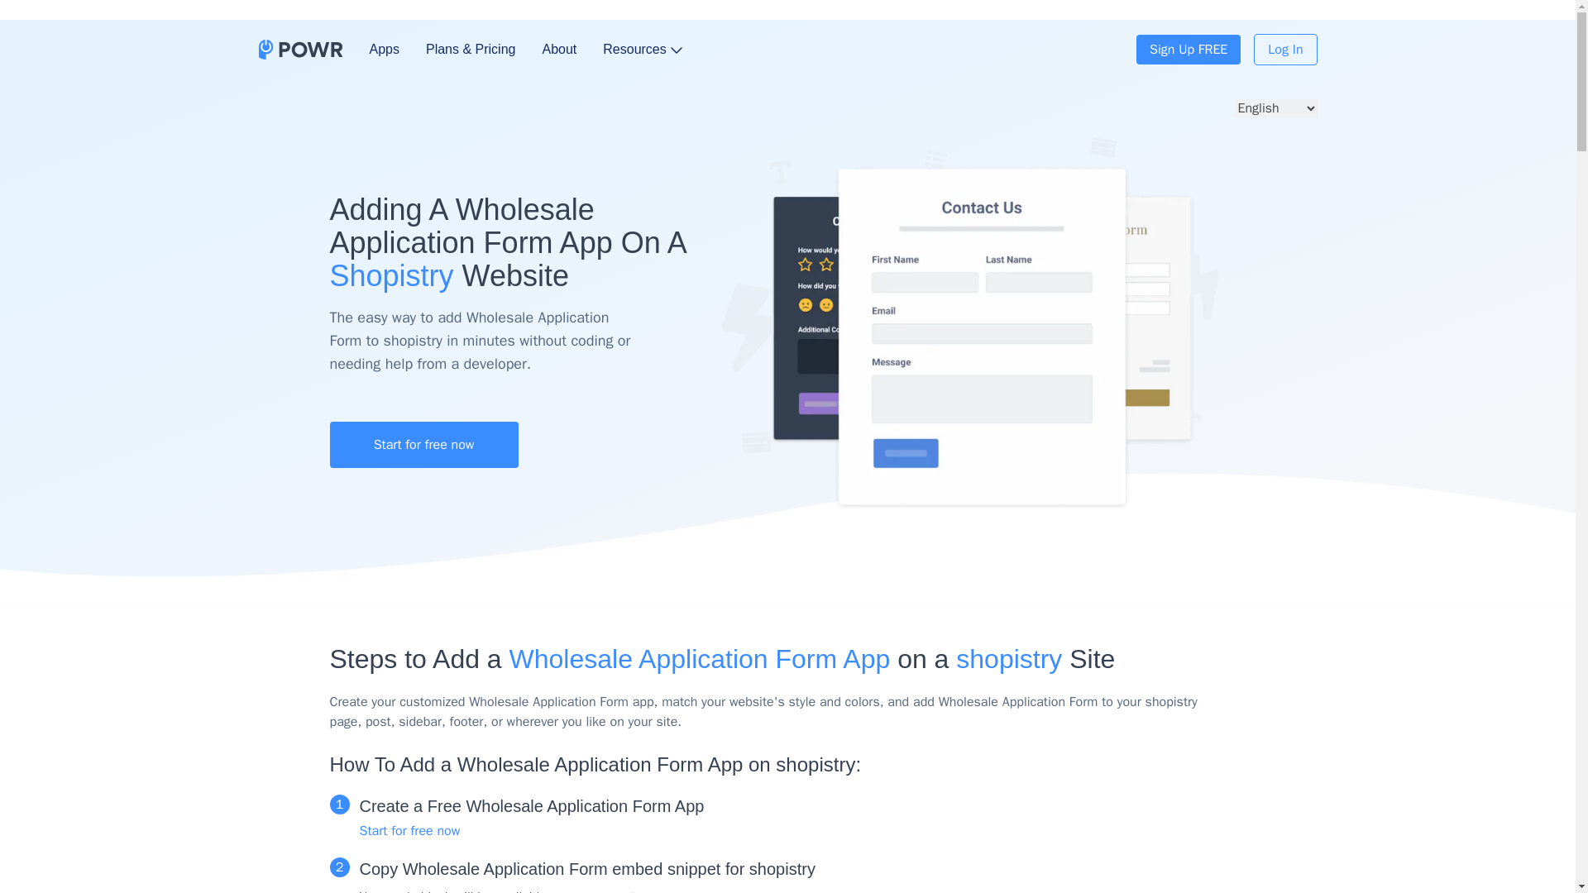 This screenshot has width=1588, height=893. What do you see at coordinates (383, 50) in the screenshot?
I see `Apps` at bounding box center [383, 50].